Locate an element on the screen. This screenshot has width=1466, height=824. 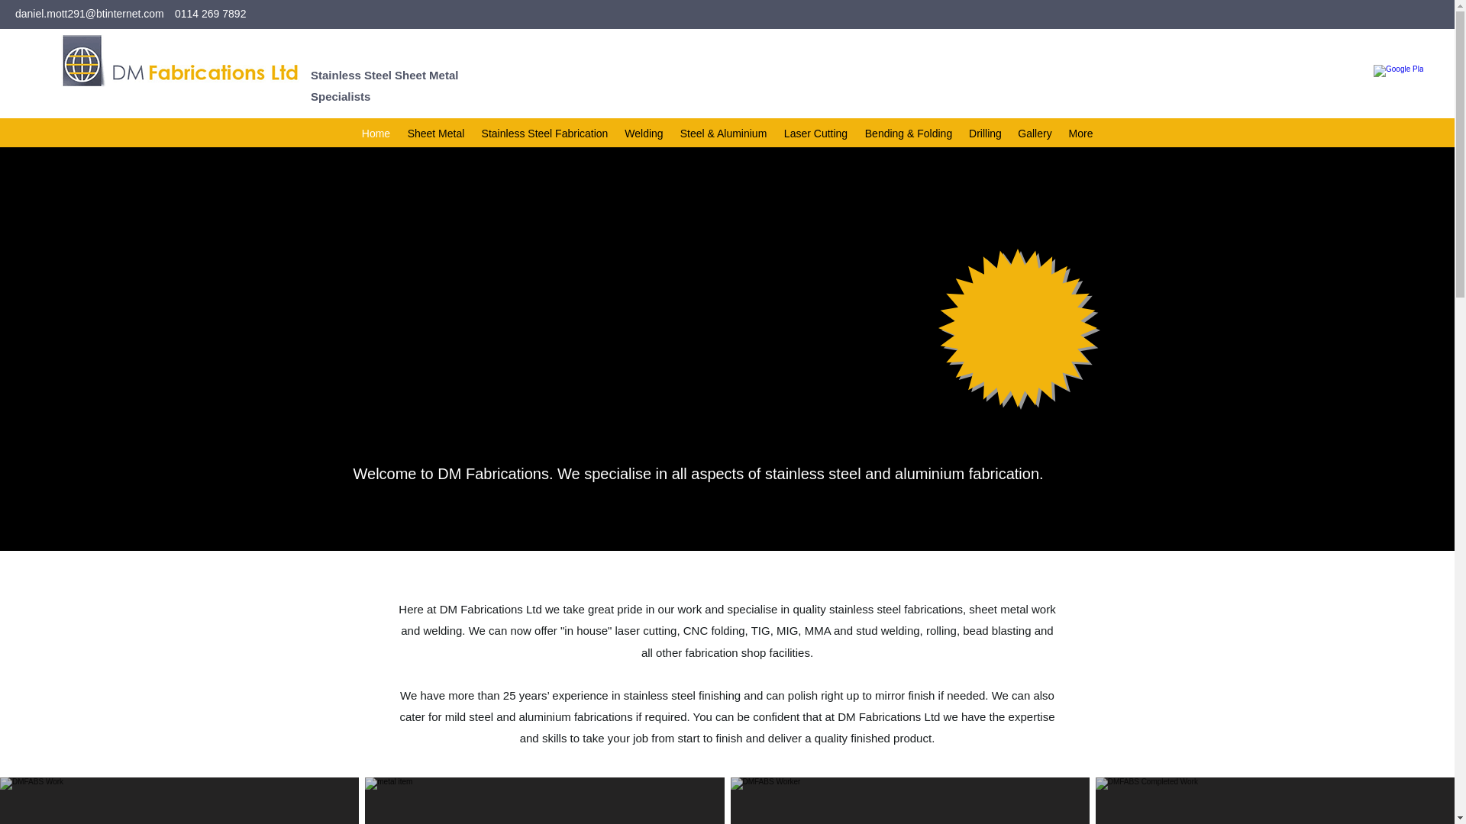
Stainless Steel Fabrication is located at coordinates (545, 133).